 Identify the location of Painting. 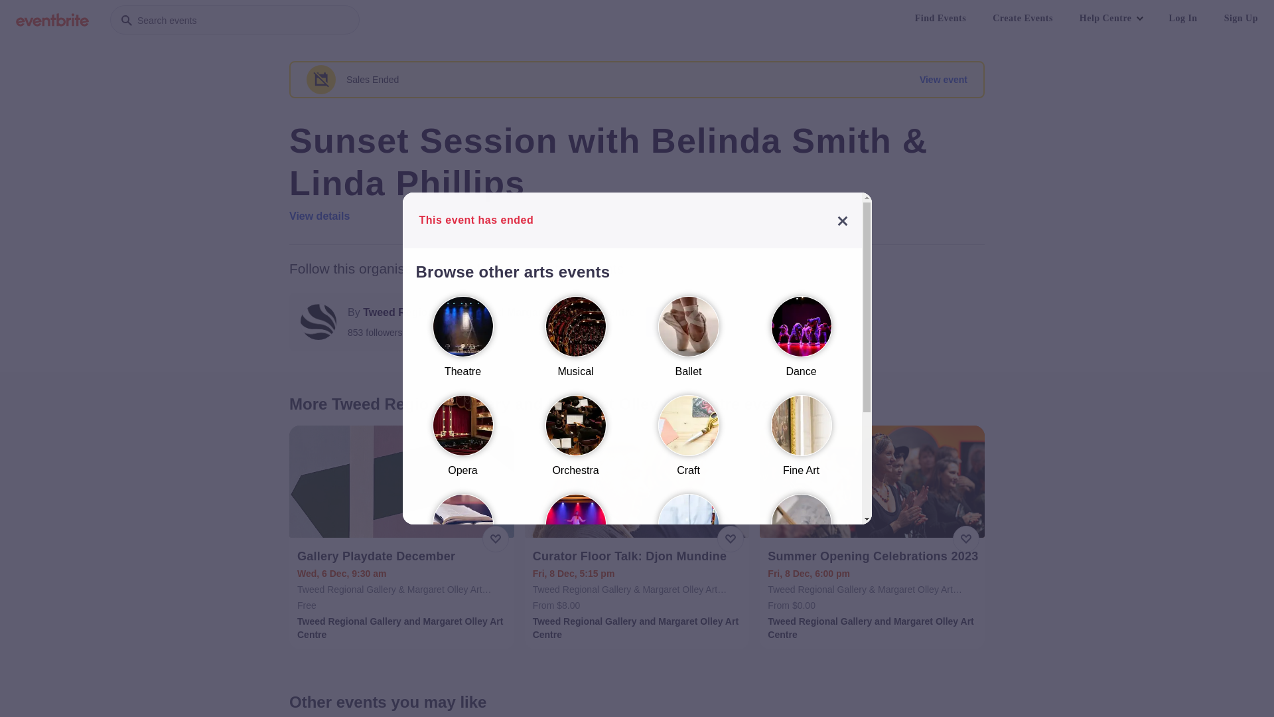
(688, 540).